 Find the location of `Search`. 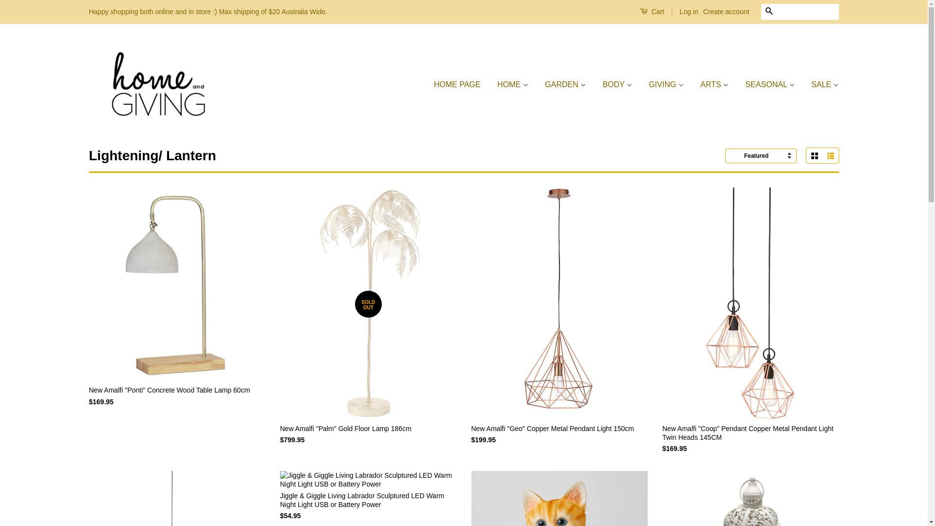

Search is located at coordinates (768, 12).